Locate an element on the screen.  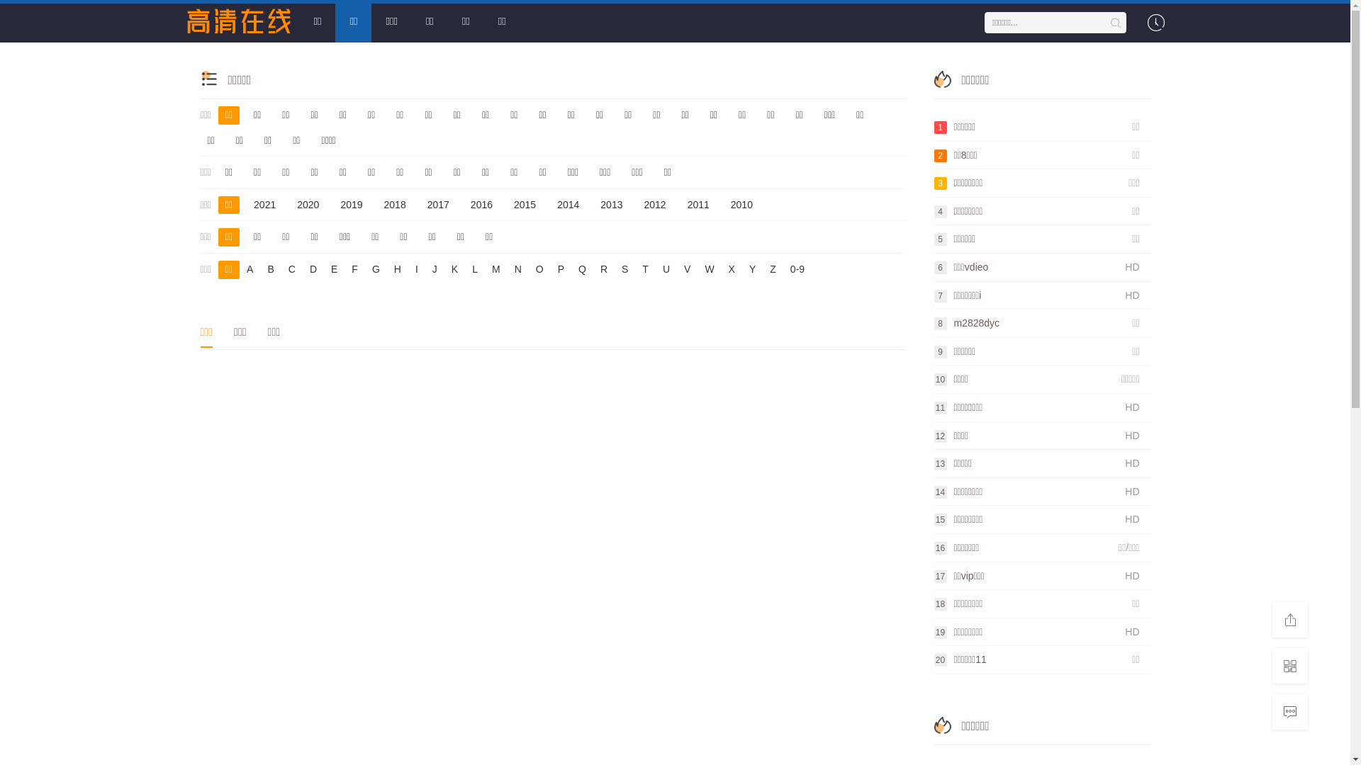
2011 is located at coordinates (699, 205).